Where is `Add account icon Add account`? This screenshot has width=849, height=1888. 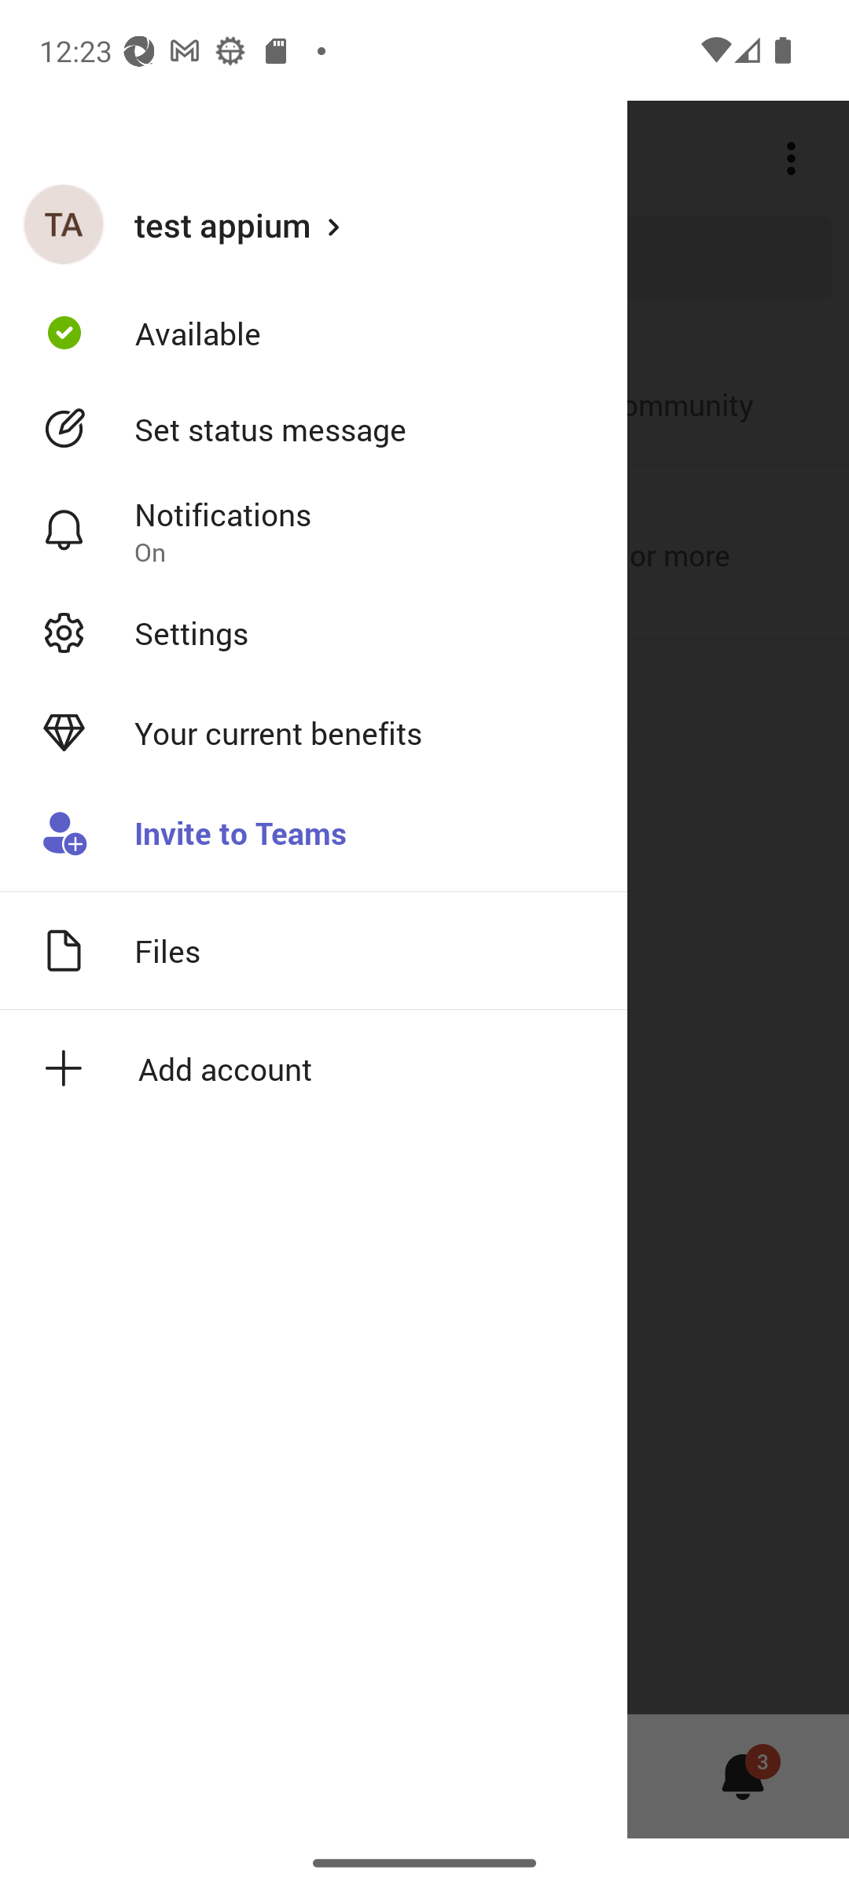 Add account icon Add account is located at coordinates (314, 1068).